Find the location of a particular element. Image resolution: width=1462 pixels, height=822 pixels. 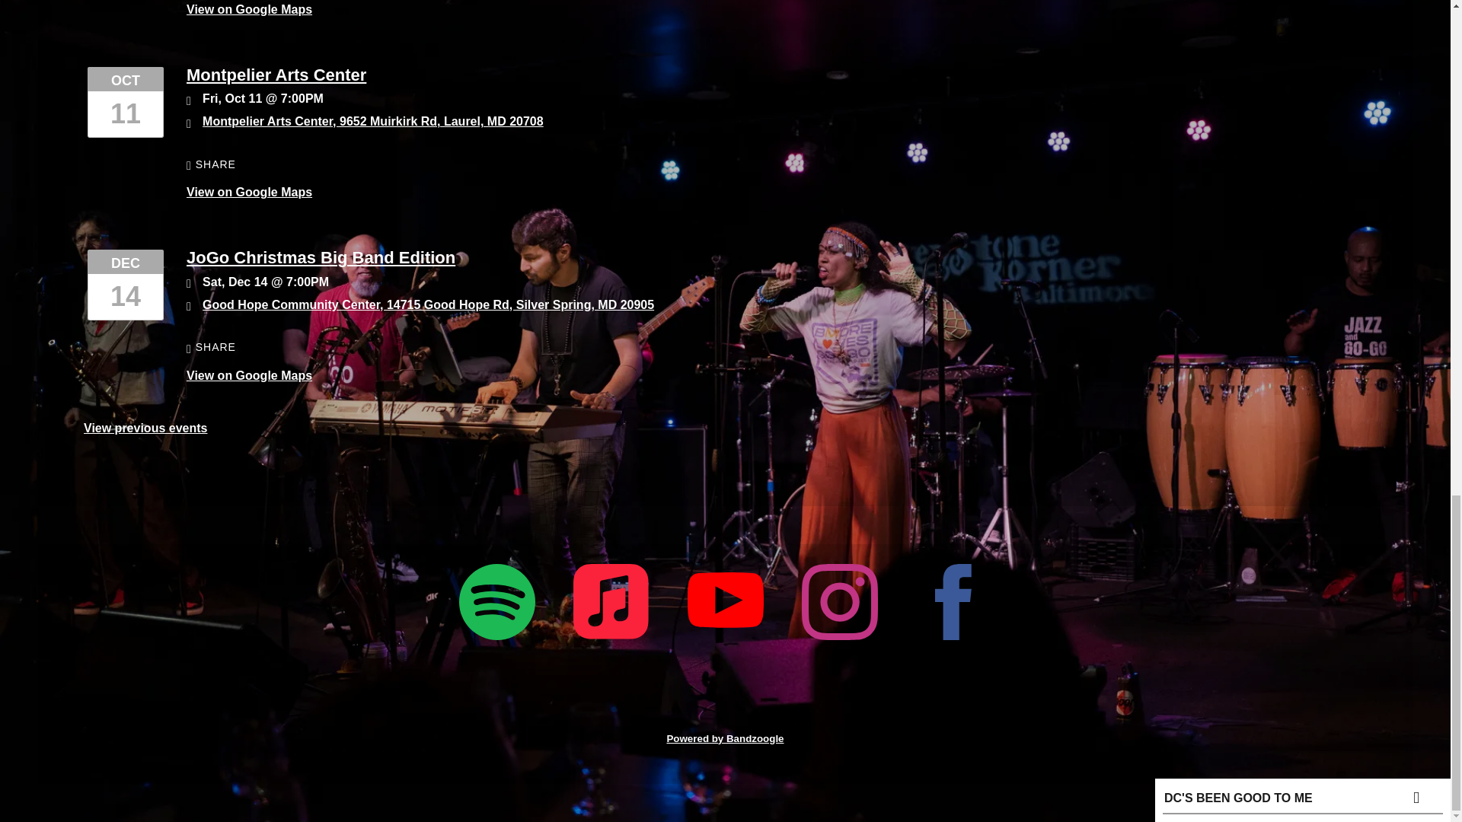

View on Google Maps is located at coordinates (373, 122).